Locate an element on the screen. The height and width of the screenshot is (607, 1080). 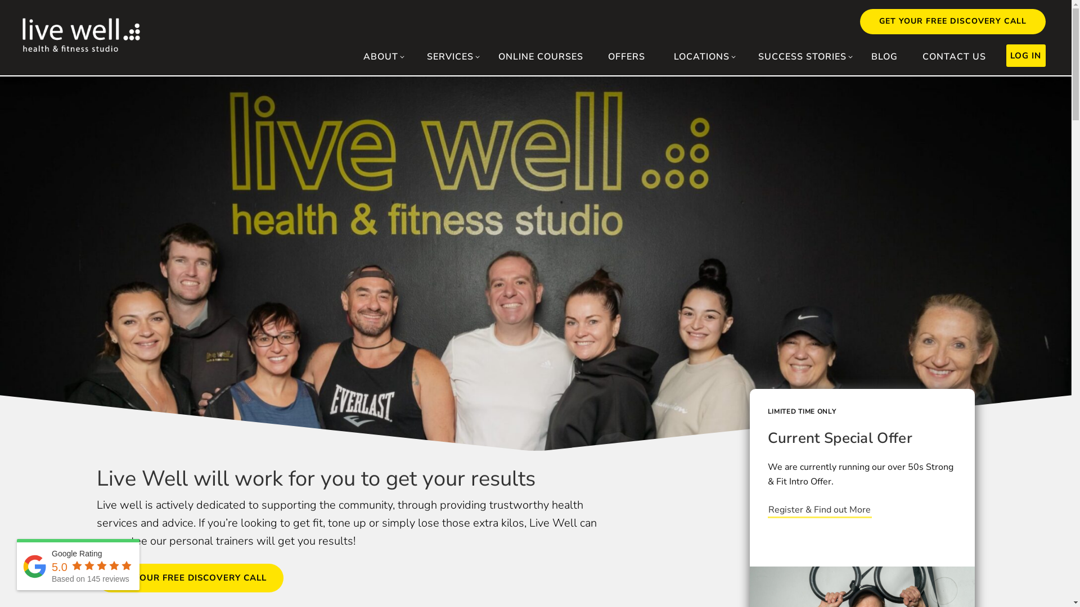
CONTACT US is located at coordinates (954, 56).